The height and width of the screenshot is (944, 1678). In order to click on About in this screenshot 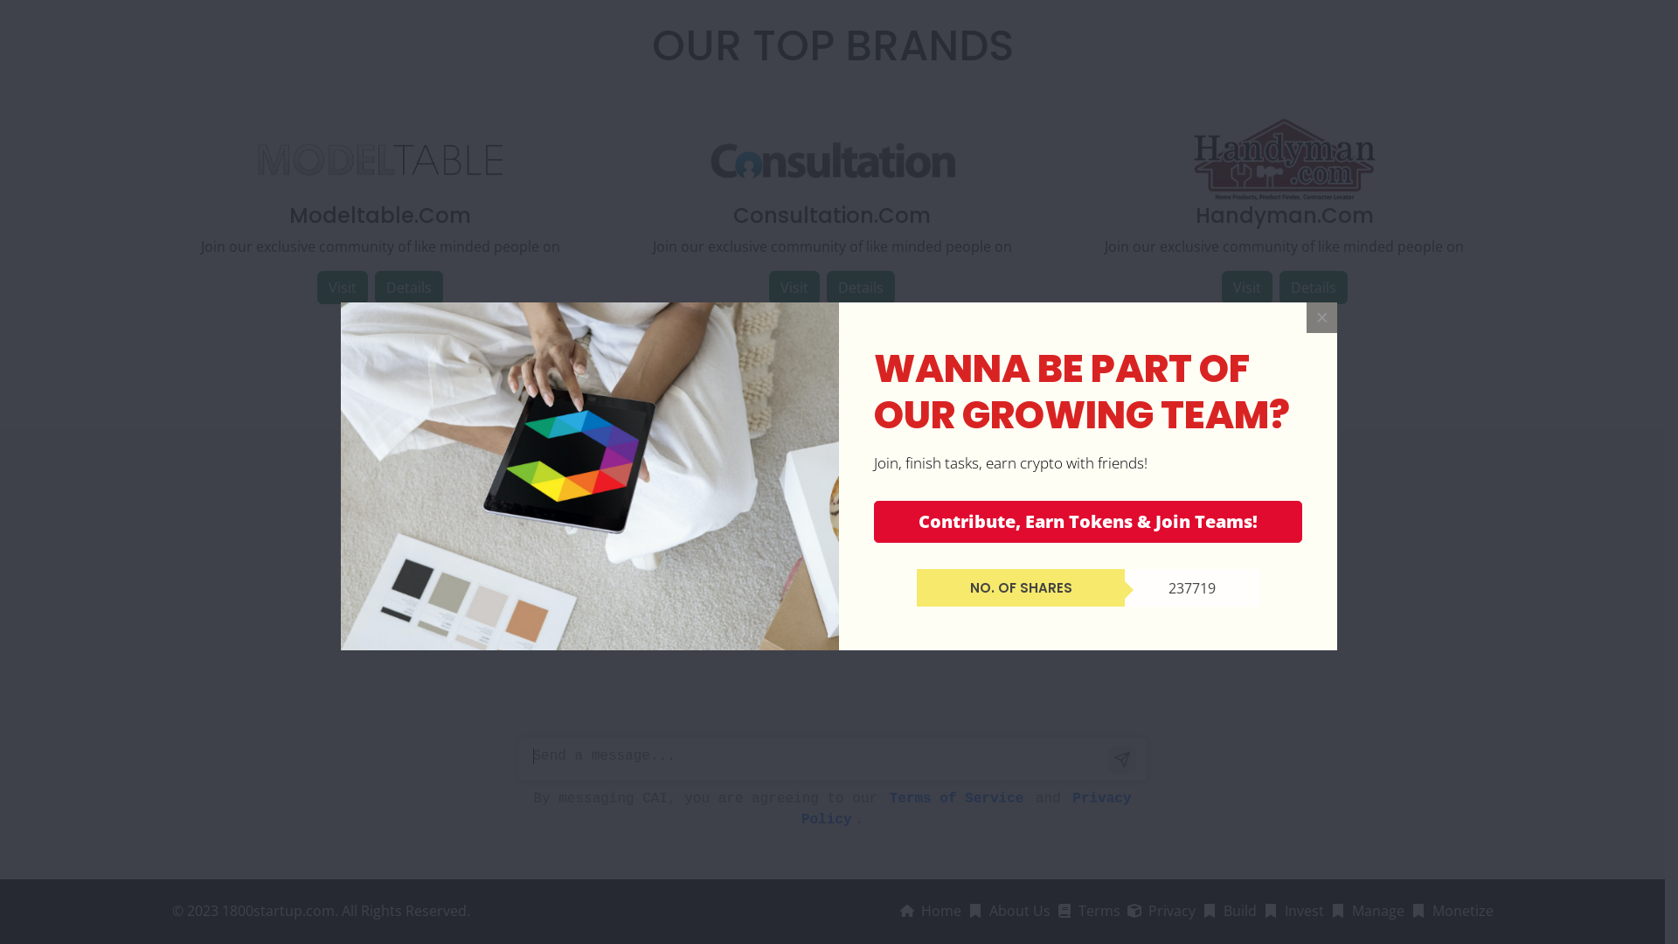, I will do `click(902, 24)`.